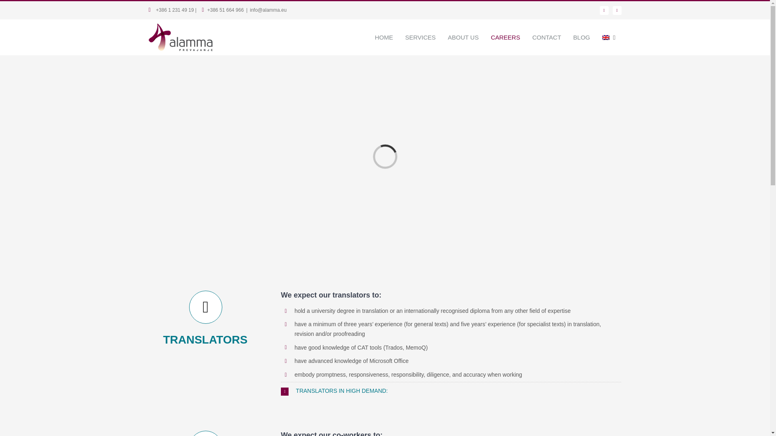 The height and width of the screenshot is (436, 776). Describe the element at coordinates (463, 37) in the screenshot. I see `ABOUT US` at that location.